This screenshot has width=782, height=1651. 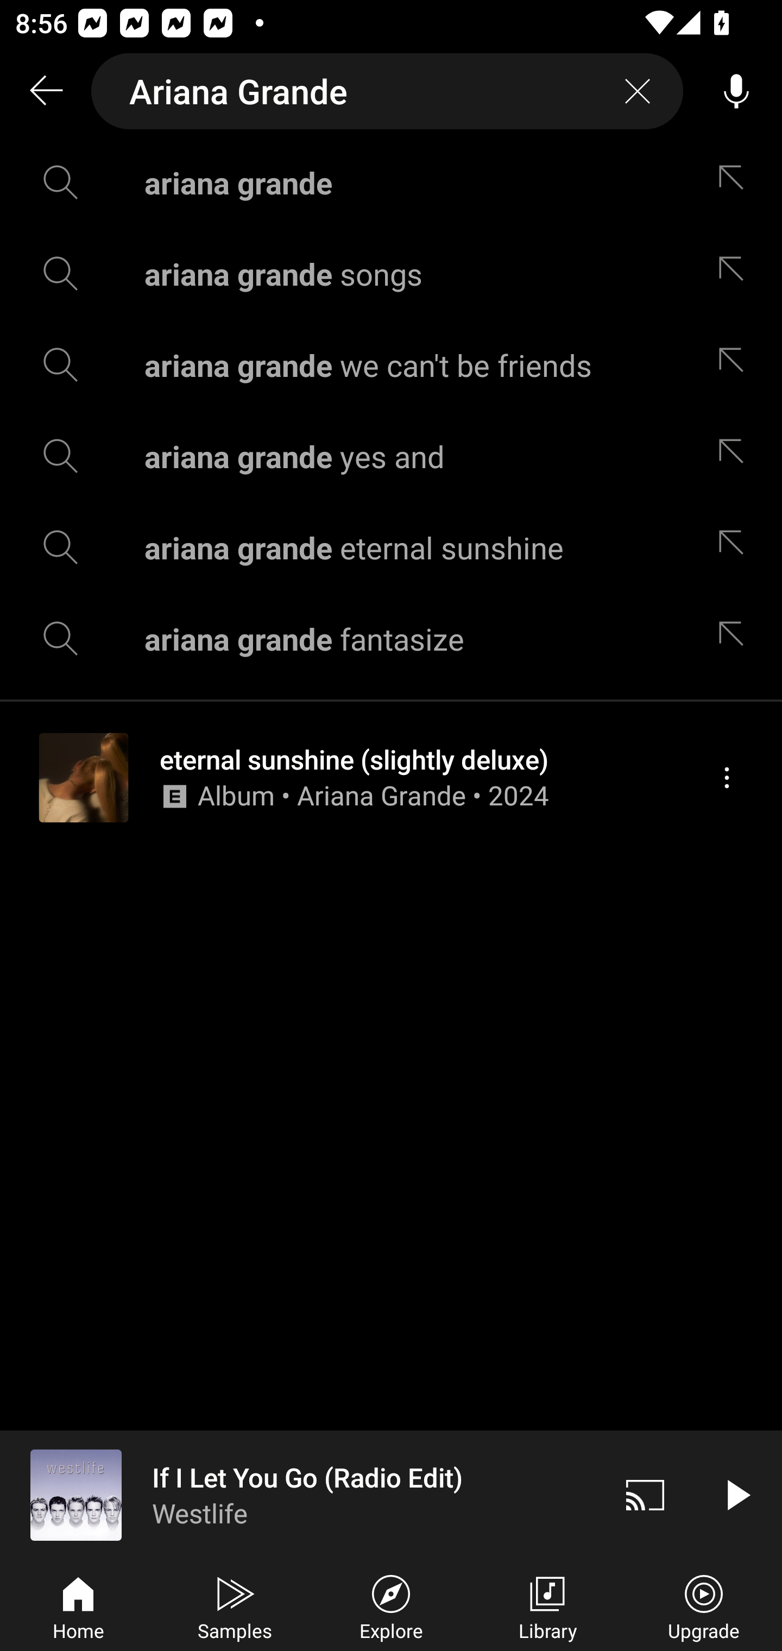 I want to click on Edit suggestion ariana grande yes and, so click(x=736, y=456).